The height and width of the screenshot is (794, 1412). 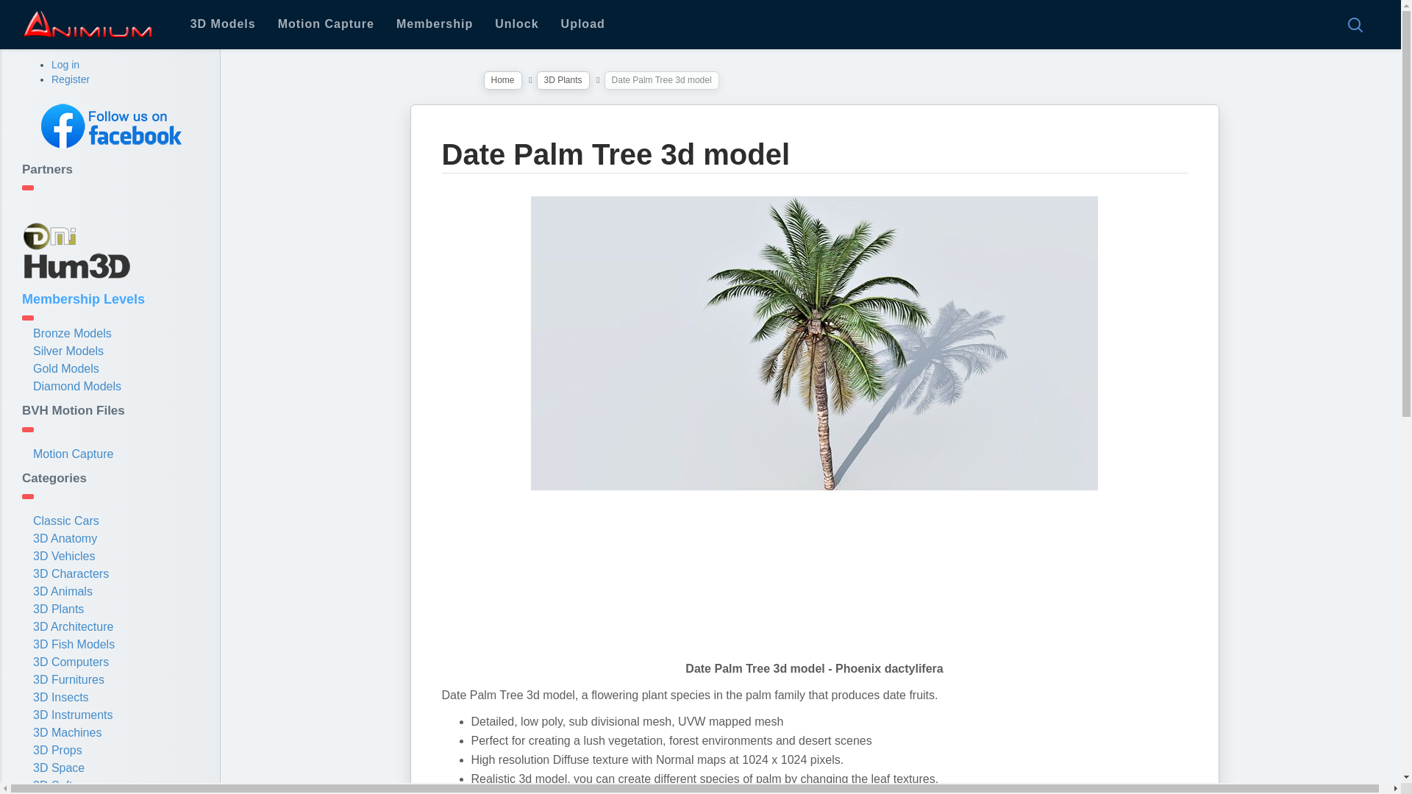 What do you see at coordinates (65, 368) in the screenshot?
I see `Gold Models` at bounding box center [65, 368].